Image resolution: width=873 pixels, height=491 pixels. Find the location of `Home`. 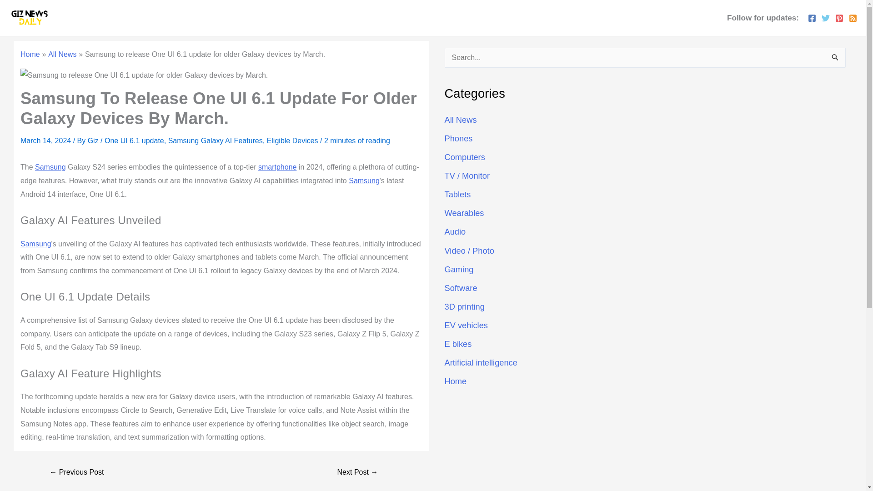

Home is located at coordinates (30, 55).